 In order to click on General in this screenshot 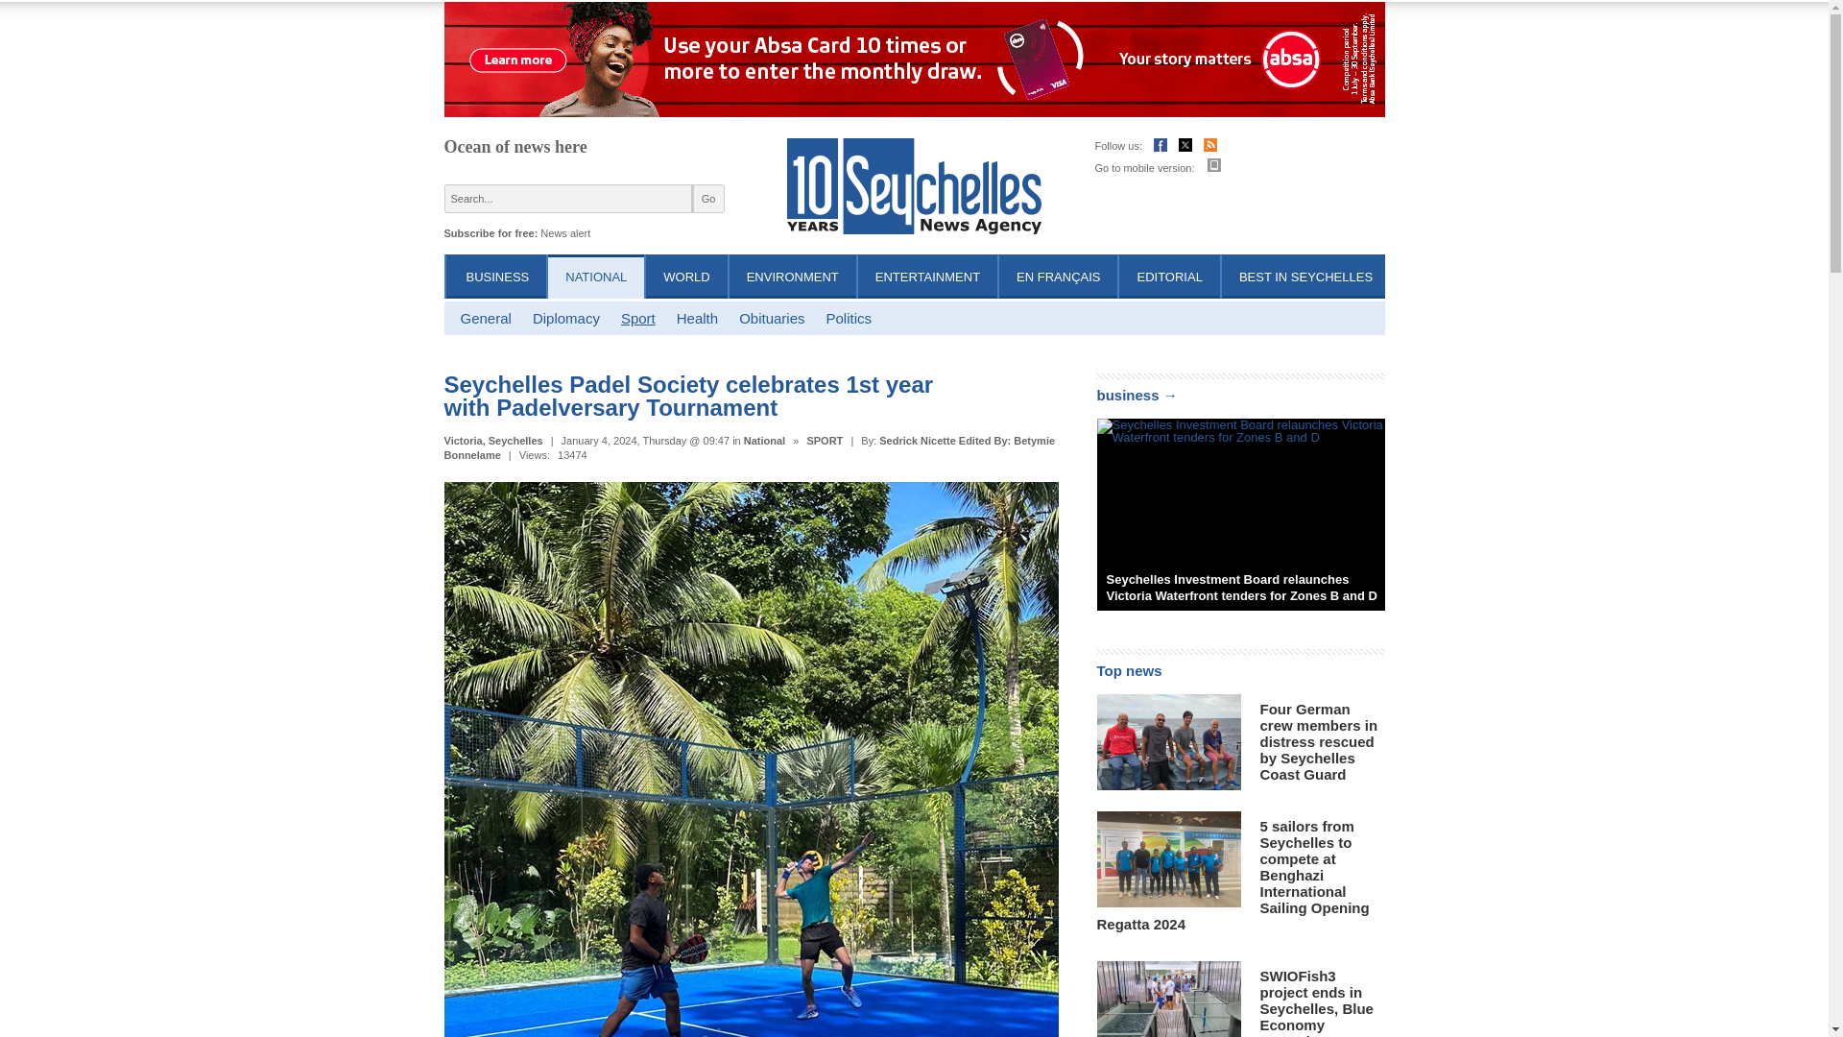, I will do `click(486, 318)`.